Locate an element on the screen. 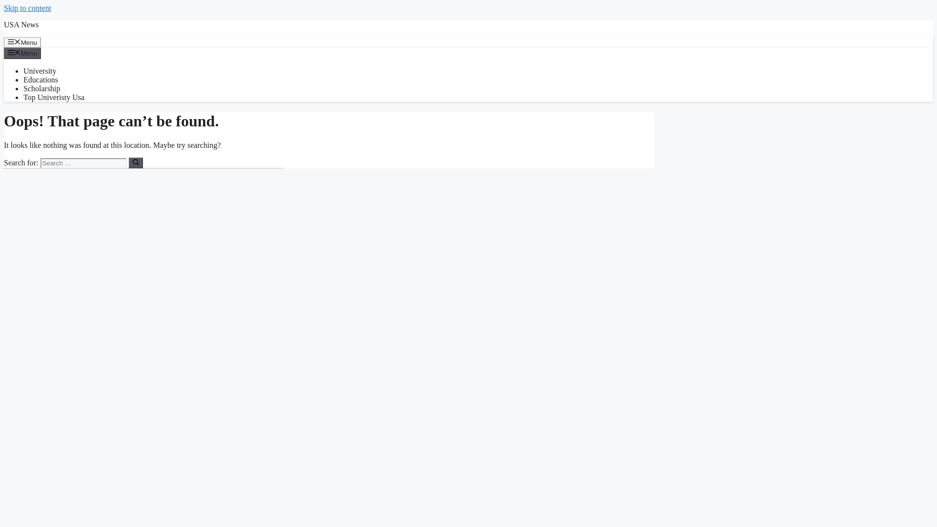  University is located at coordinates (40, 71).